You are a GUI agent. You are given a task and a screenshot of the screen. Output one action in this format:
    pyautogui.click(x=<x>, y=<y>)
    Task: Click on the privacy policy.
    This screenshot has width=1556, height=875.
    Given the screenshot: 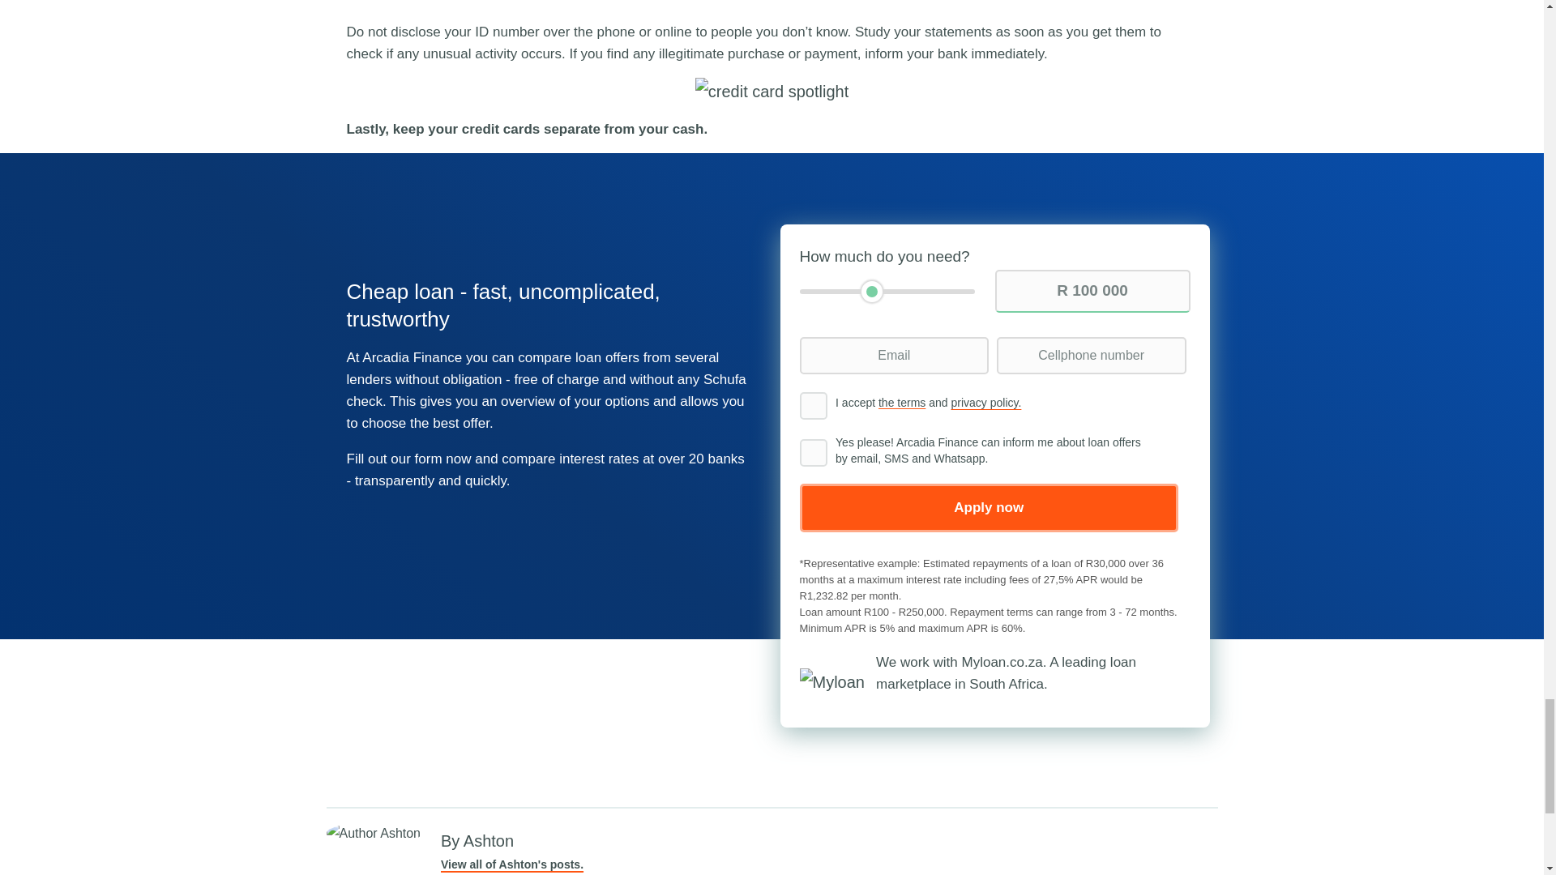 What is the action you would take?
    pyautogui.click(x=985, y=403)
    